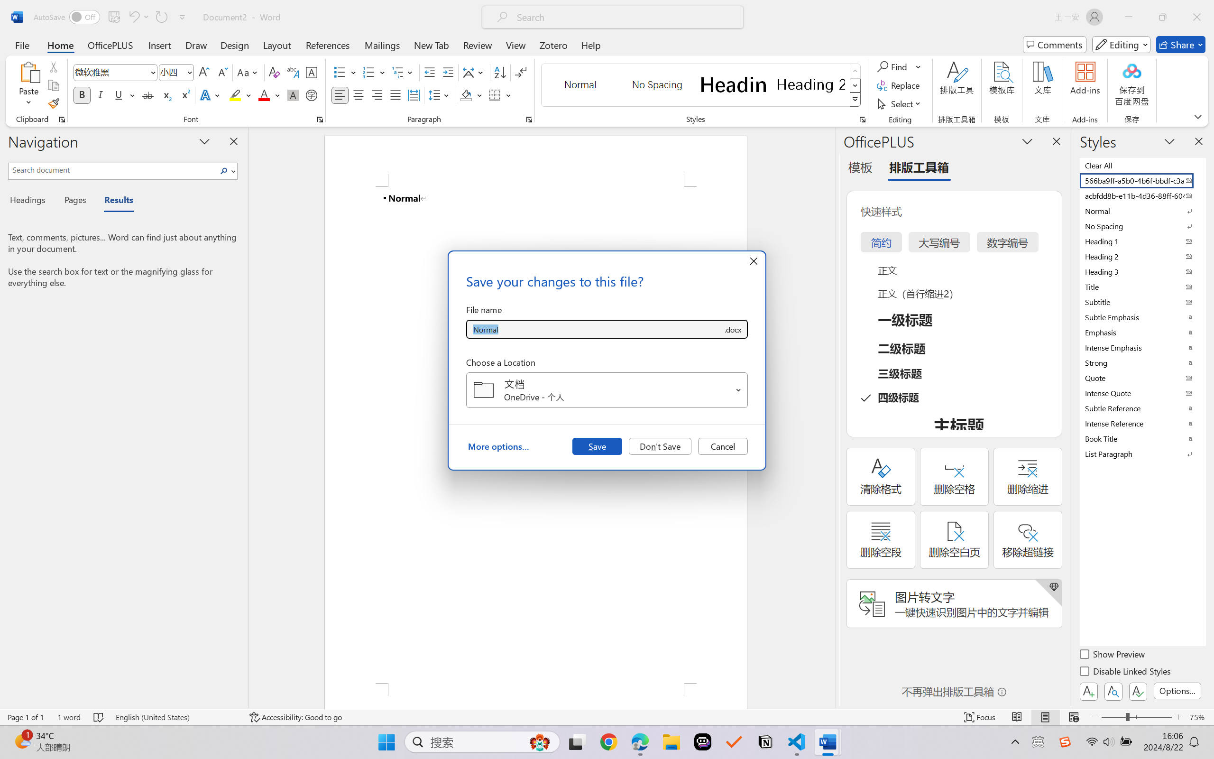 This screenshot has height=759, width=1214. I want to click on Cancel, so click(723, 446).